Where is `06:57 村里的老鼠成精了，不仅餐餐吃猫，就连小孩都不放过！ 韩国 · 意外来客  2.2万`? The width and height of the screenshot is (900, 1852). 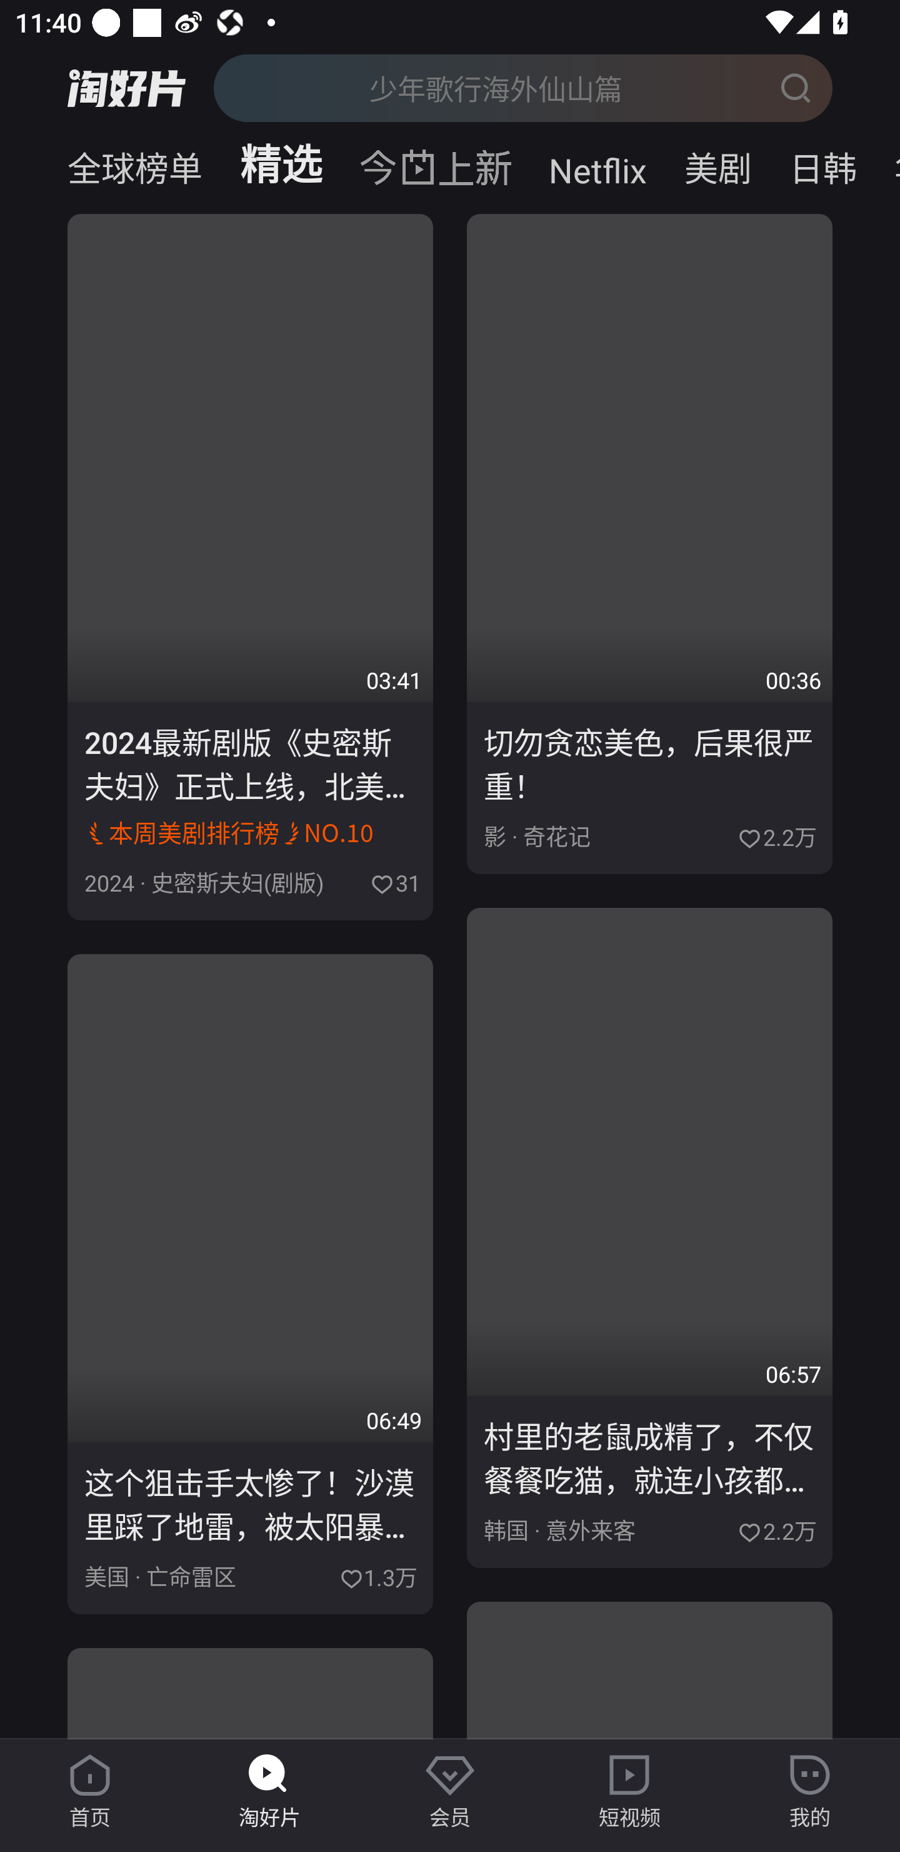
06:57 村里的老鼠成精了，不仅餐餐吃猫，就连小孩都不放过！ 韩国 · 意外来客  2.2万 is located at coordinates (650, 1238).